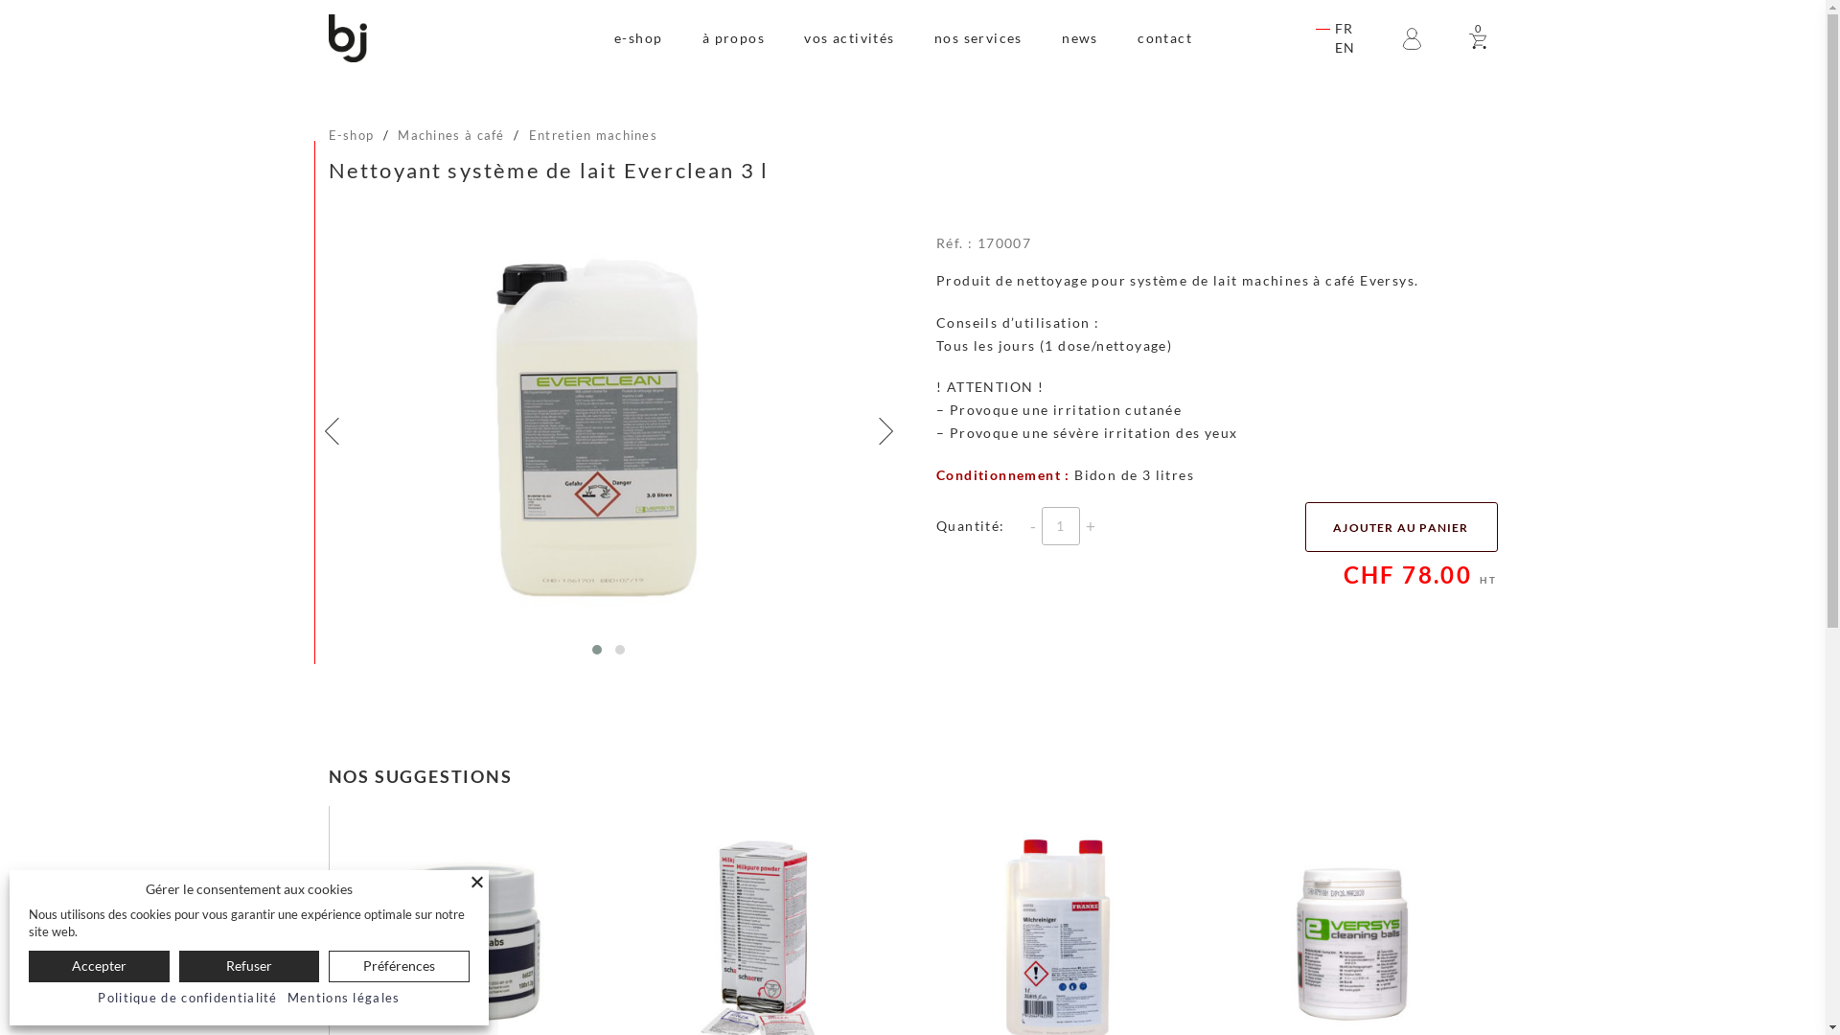 The height and width of the screenshot is (1035, 1840). What do you see at coordinates (1479, 38) in the screenshot?
I see `0` at bounding box center [1479, 38].